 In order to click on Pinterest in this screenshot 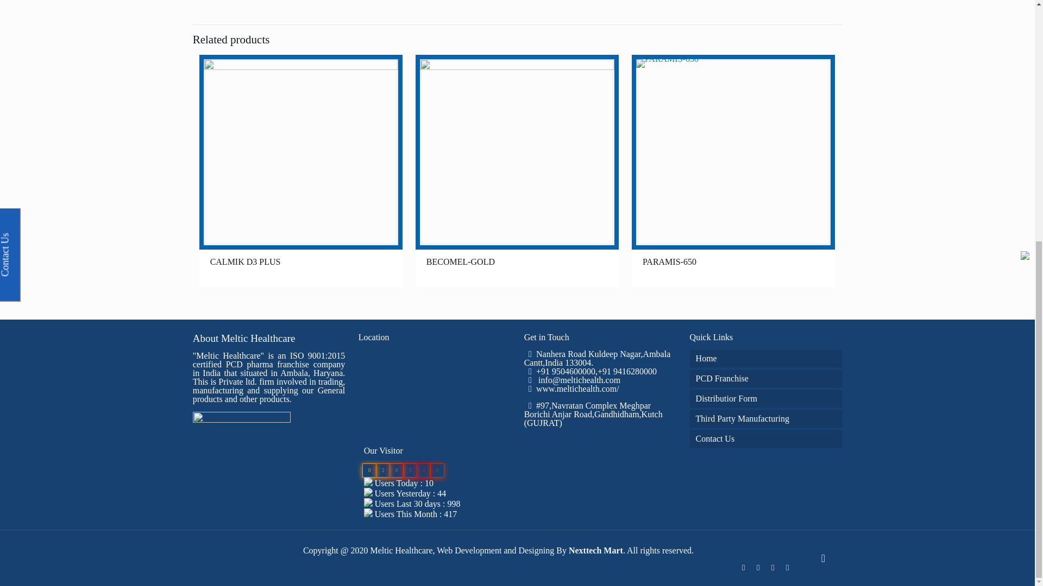, I will do `click(772, 568)`.